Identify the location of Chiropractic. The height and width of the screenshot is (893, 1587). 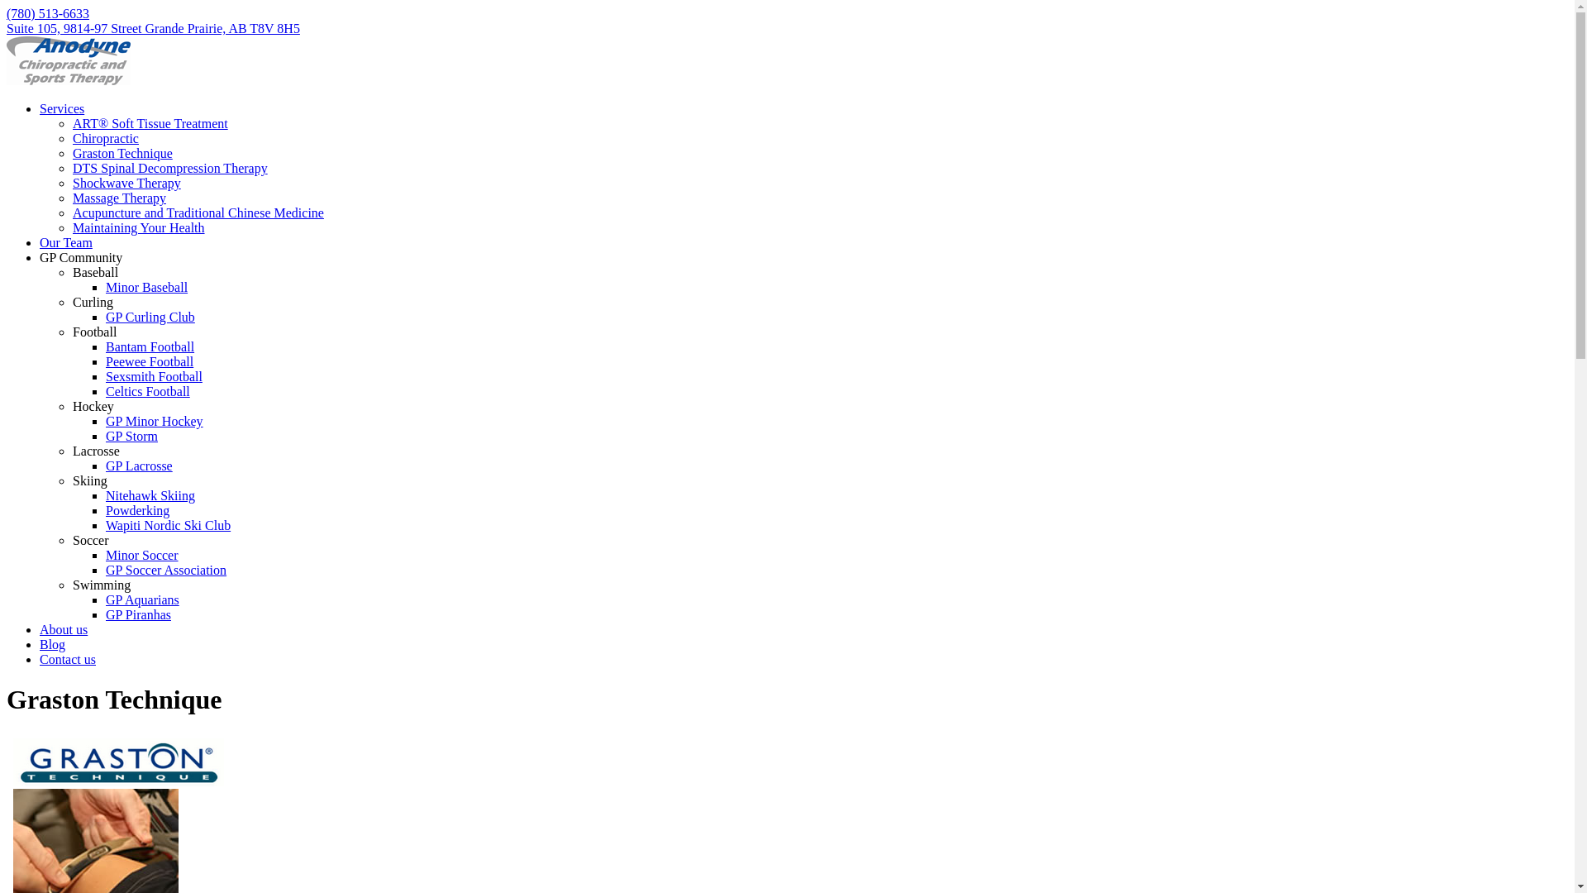
(106, 139).